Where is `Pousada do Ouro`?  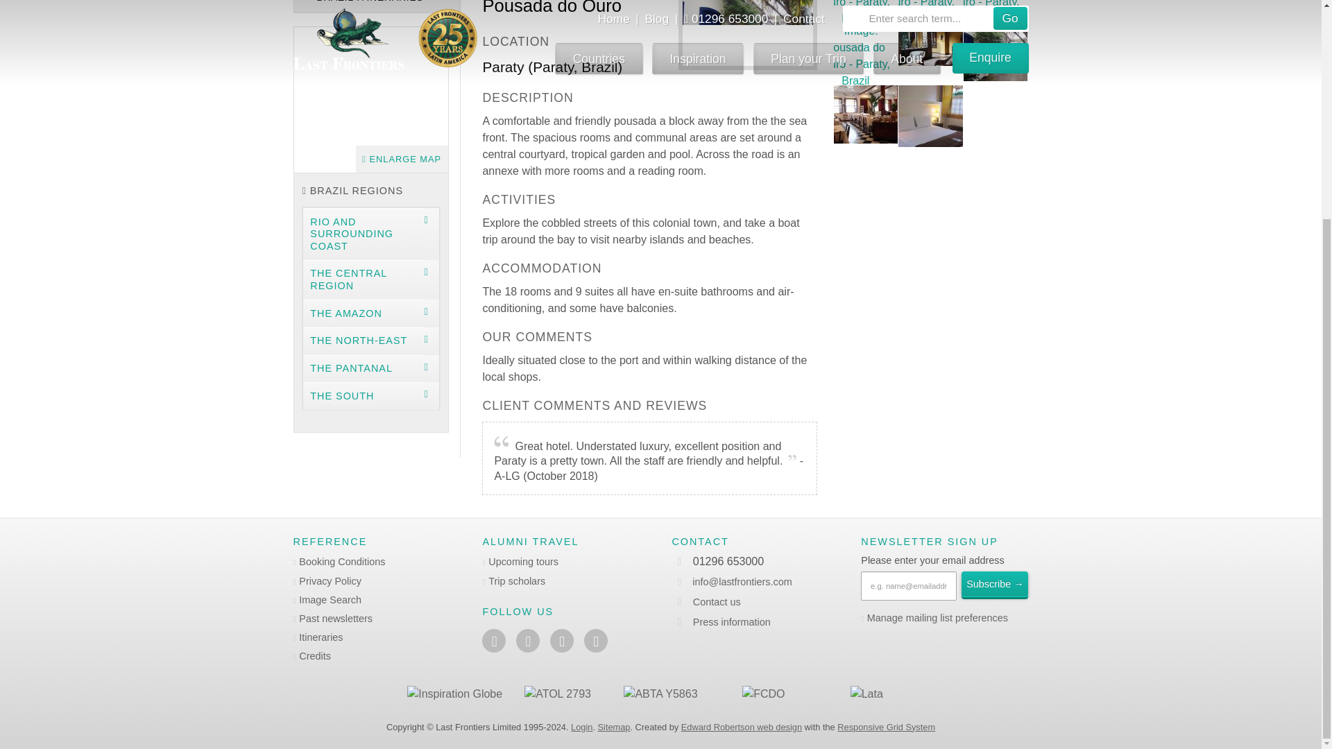 Pousada do Ouro is located at coordinates (866, 54).